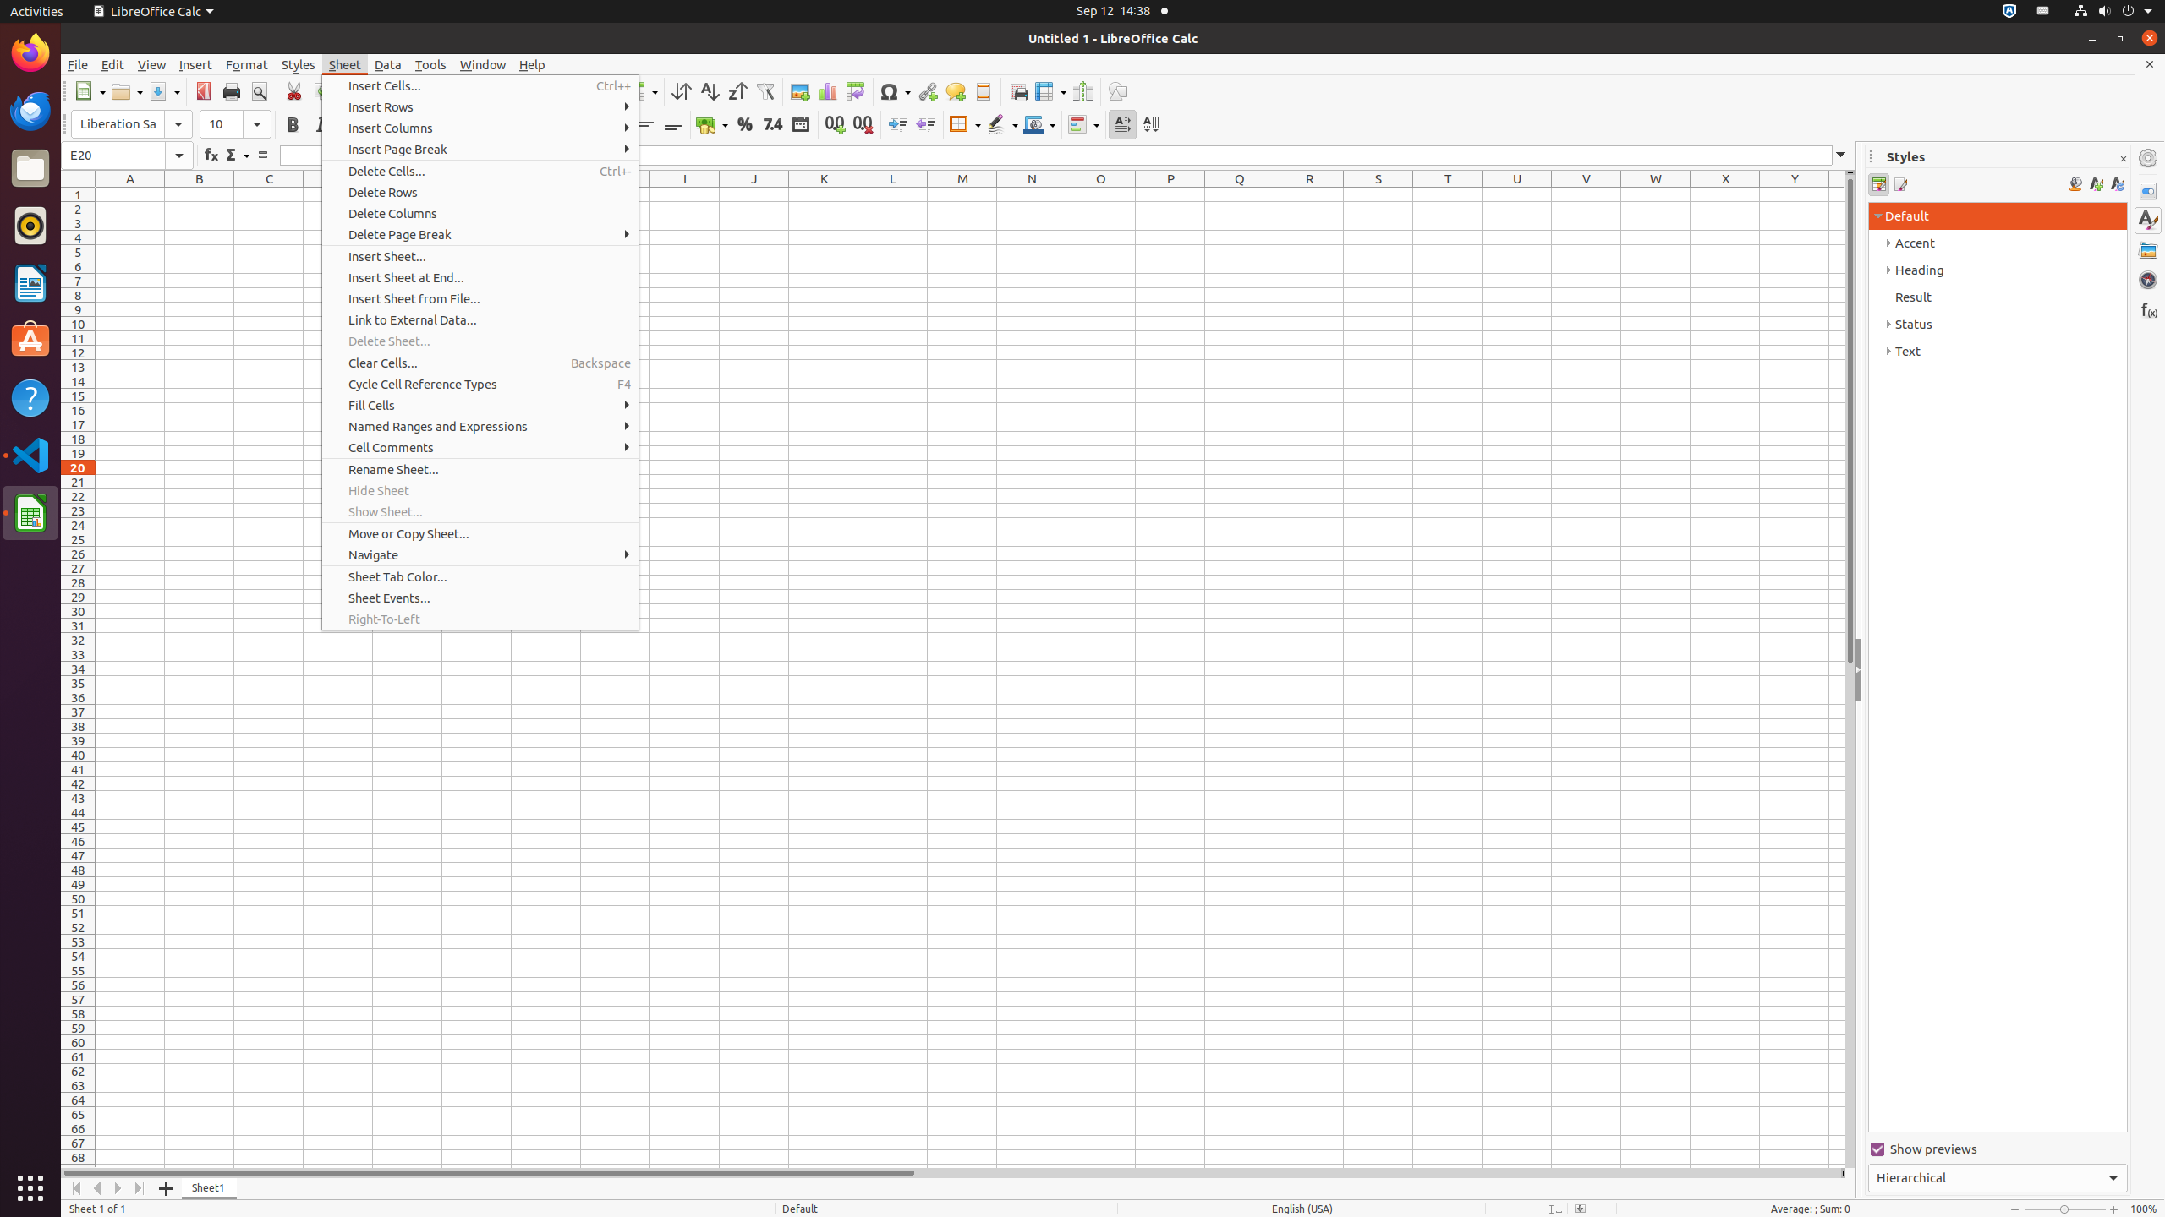  I want to click on Sort, so click(682, 91).